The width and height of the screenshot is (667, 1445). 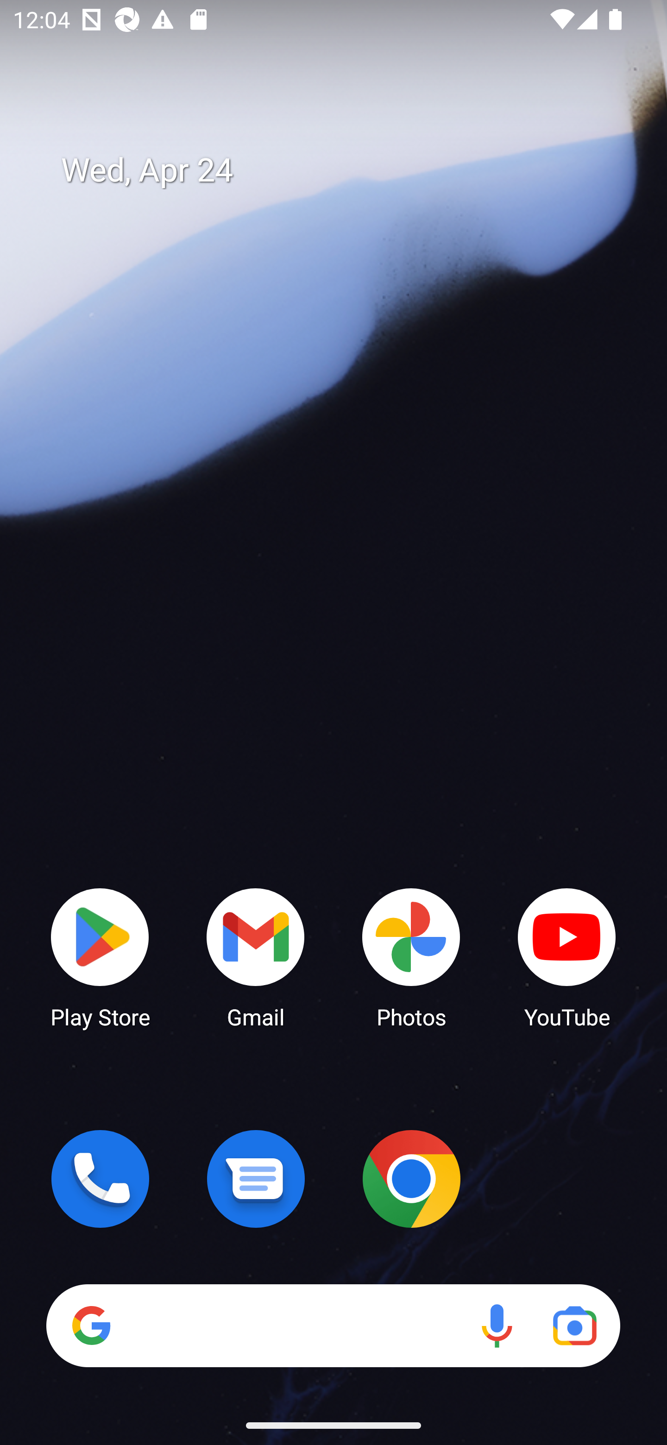 What do you see at coordinates (333, 1326) in the screenshot?
I see `Search Voice search Google Lens` at bounding box center [333, 1326].